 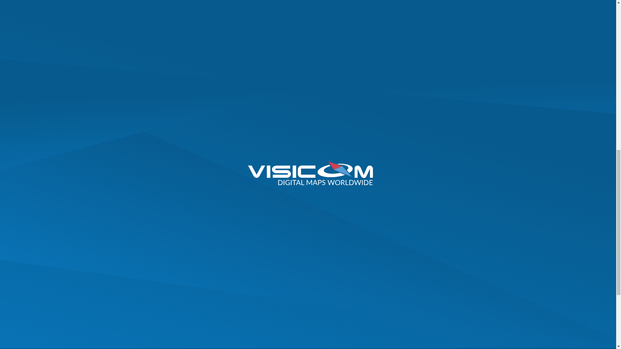 I want to click on Back to all news, so click(x=202, y=193).